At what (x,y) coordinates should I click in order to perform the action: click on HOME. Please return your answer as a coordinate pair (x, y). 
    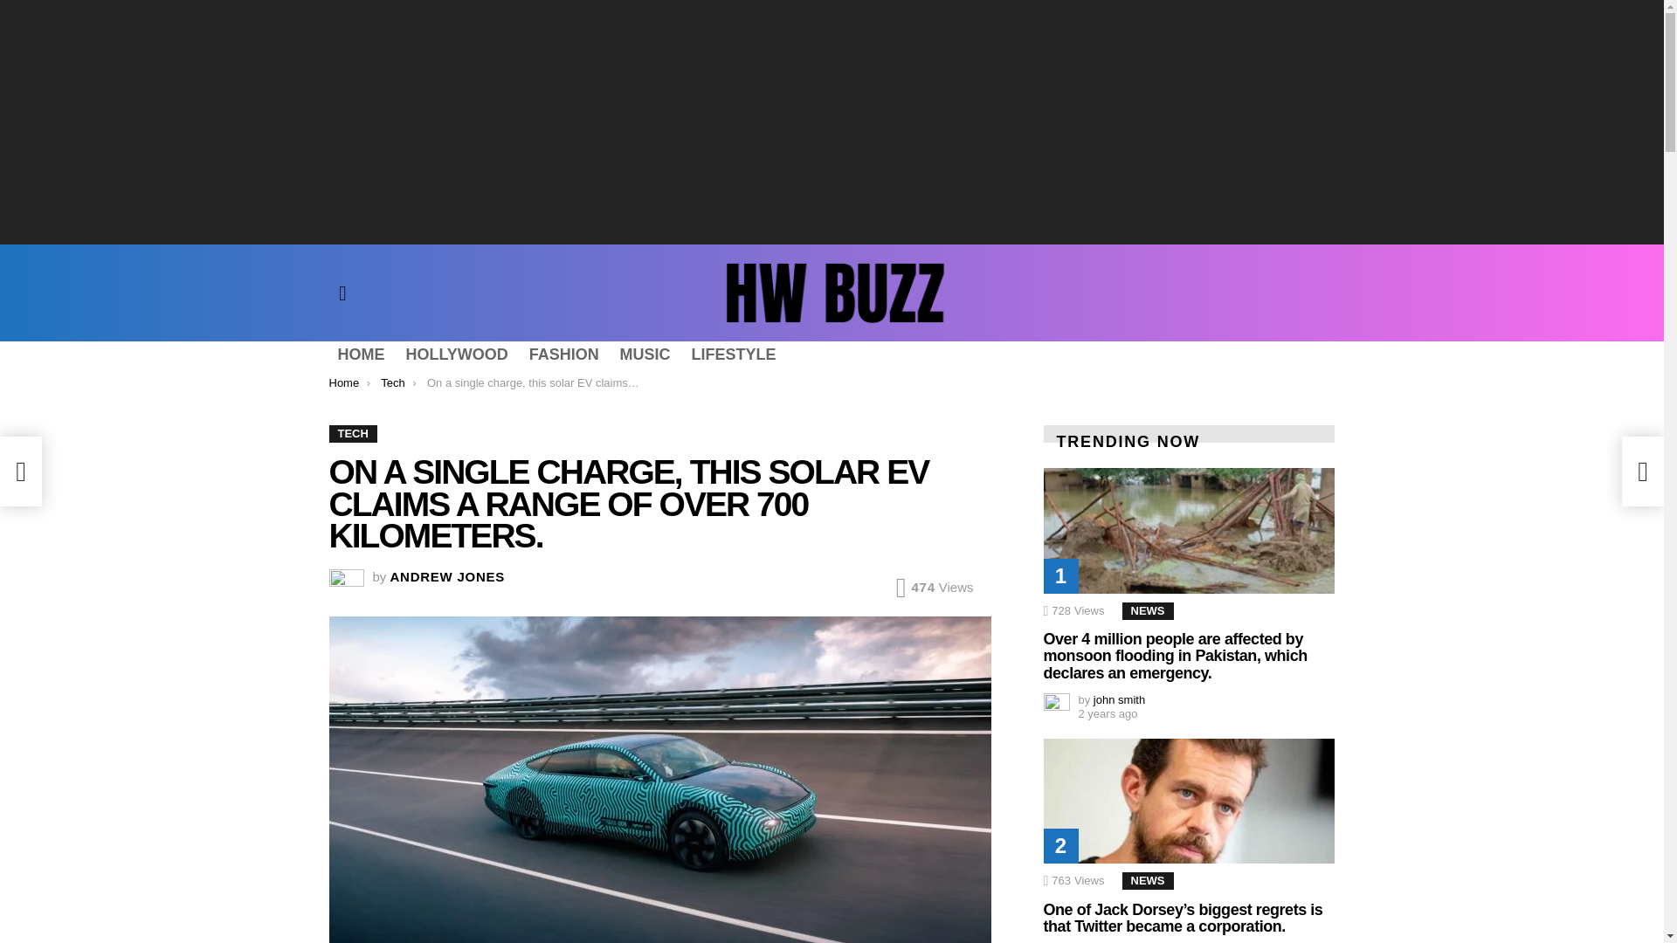
    Looking at the image, I should click on (360, 354).